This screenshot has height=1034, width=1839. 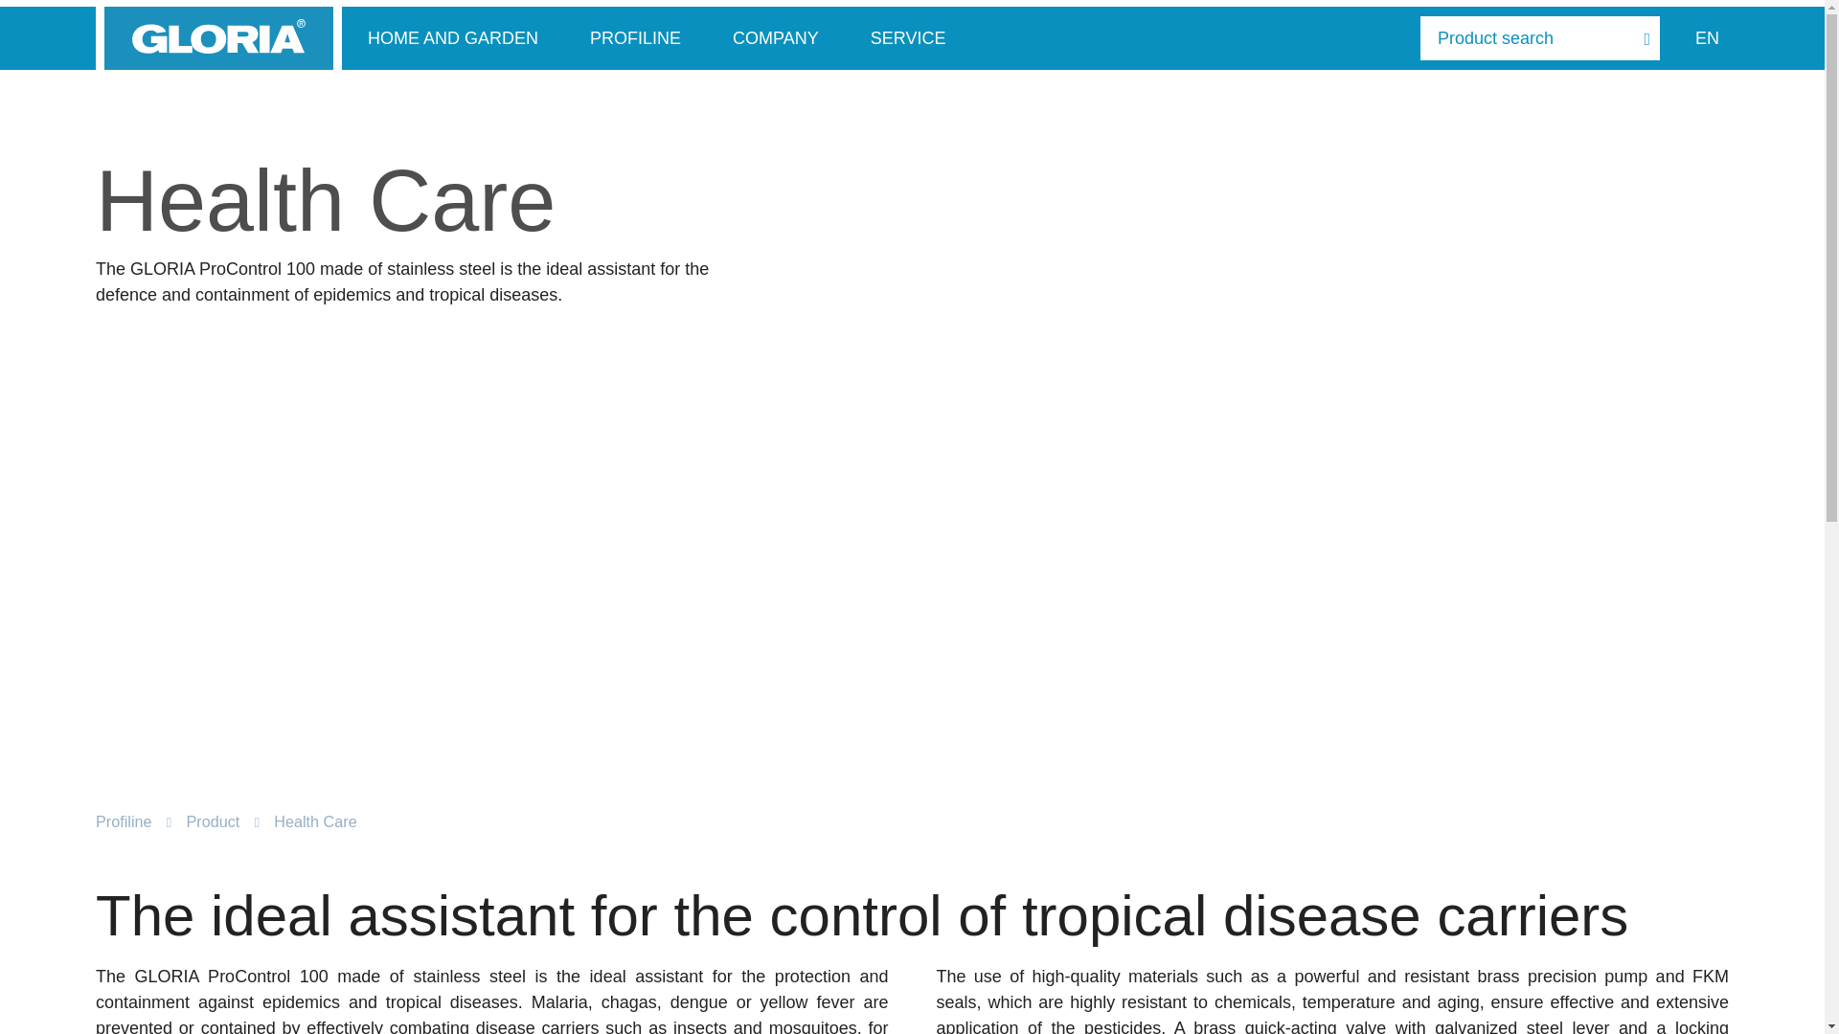 I want to click on English, so click(x=1707, y=38).